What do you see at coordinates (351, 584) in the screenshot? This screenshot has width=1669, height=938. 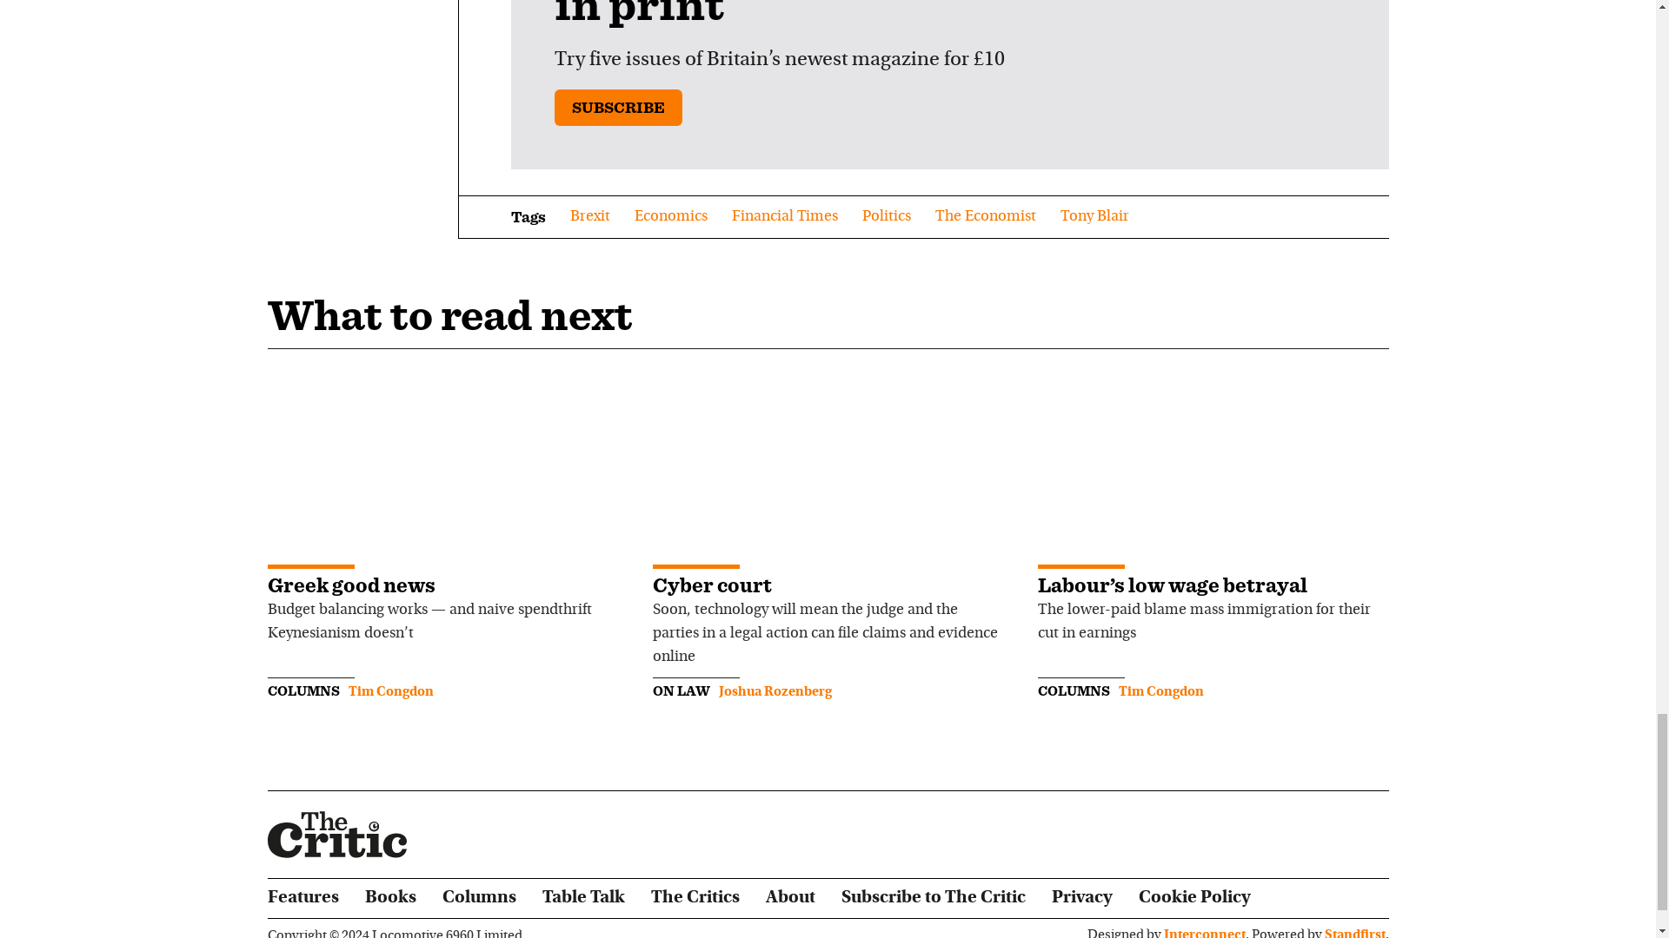 I see `Greek good news` at bounding box center [351, 584].